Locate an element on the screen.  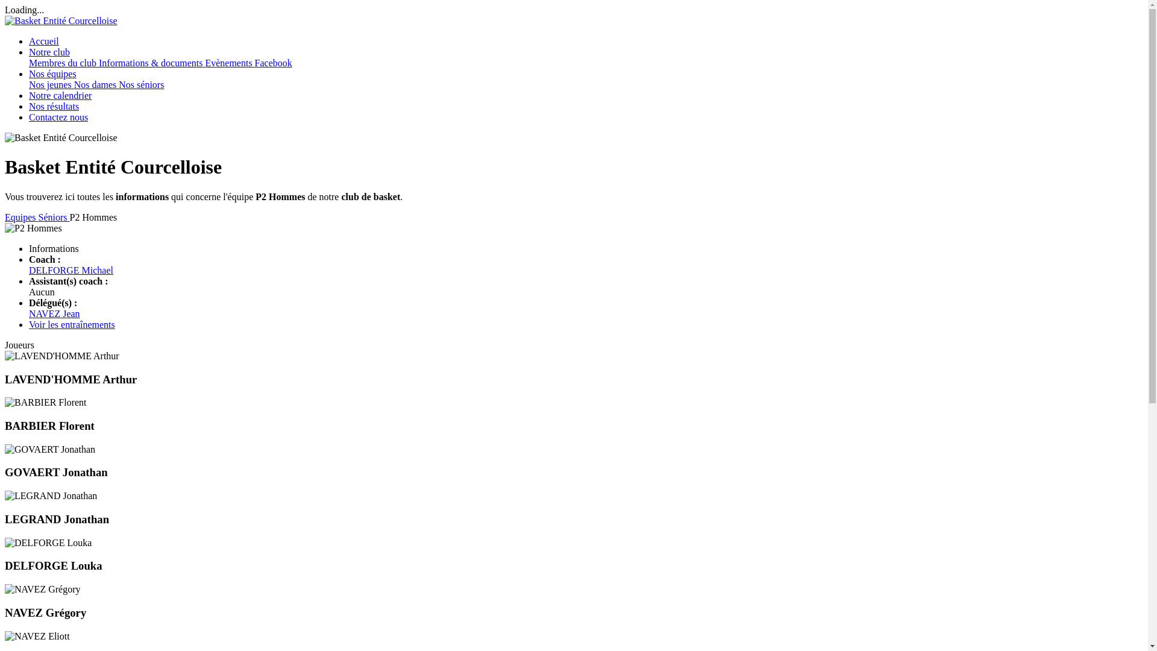
Membres du club is located at coordinates (64, 63).